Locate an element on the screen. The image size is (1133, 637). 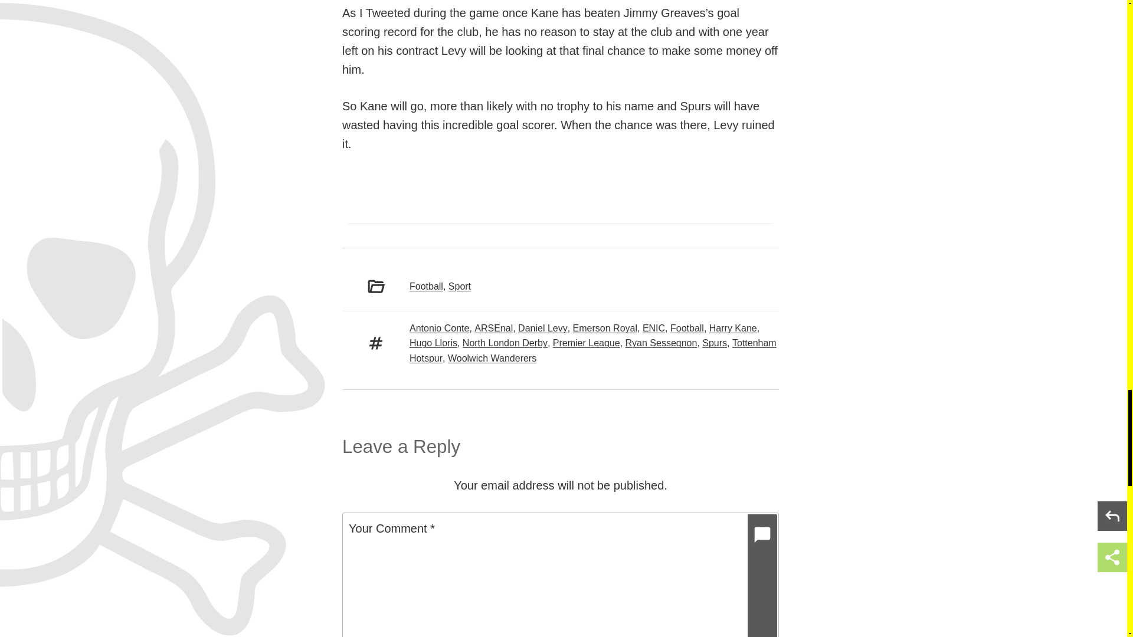
Tottenham Hotspur is located at coordinates (592, 350).